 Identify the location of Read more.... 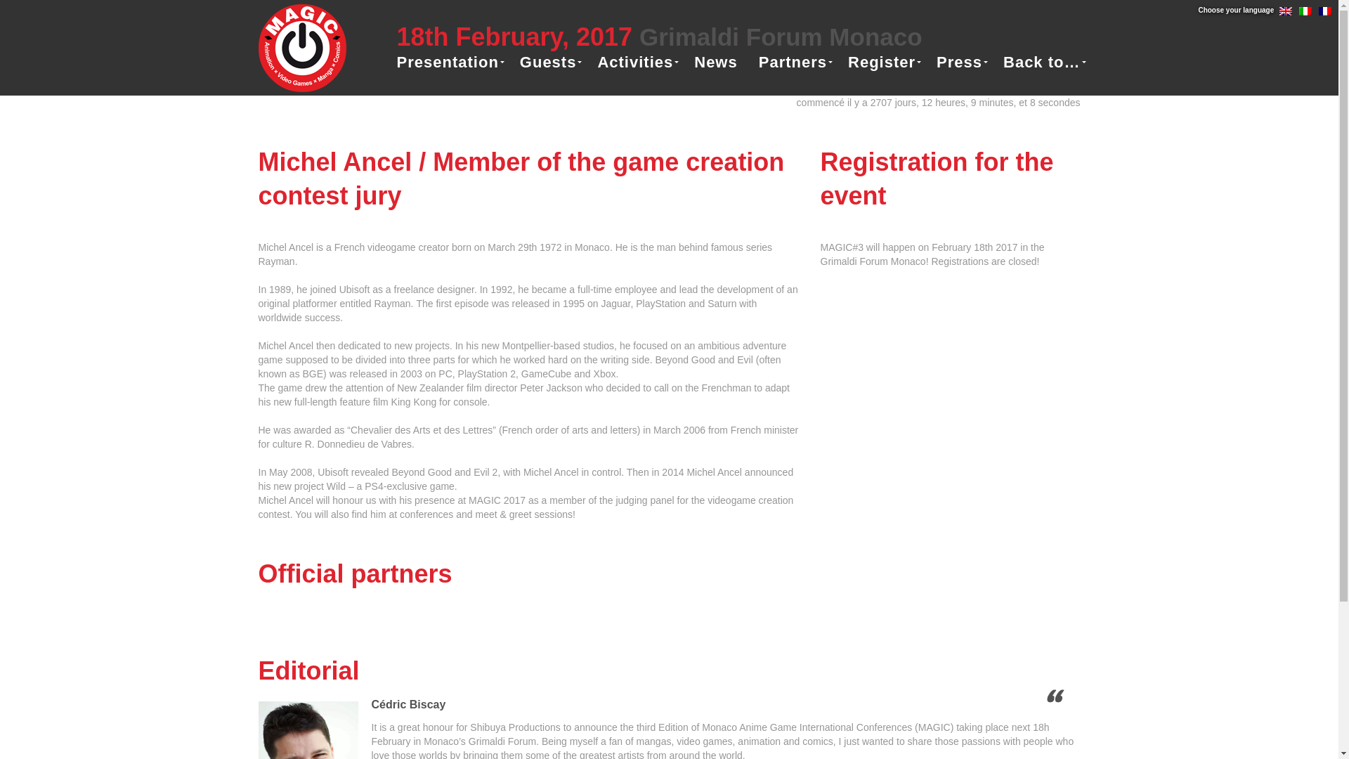
(1034, 755).